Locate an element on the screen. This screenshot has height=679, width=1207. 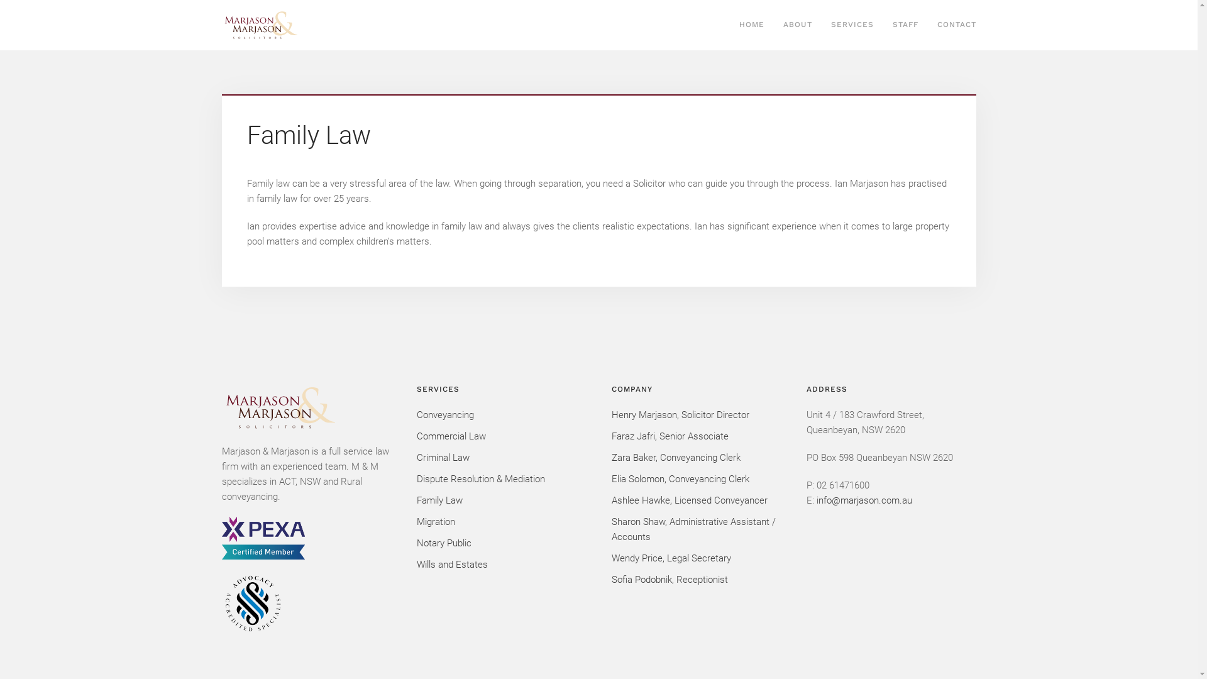
Migration is located at coordinates (501, 522).